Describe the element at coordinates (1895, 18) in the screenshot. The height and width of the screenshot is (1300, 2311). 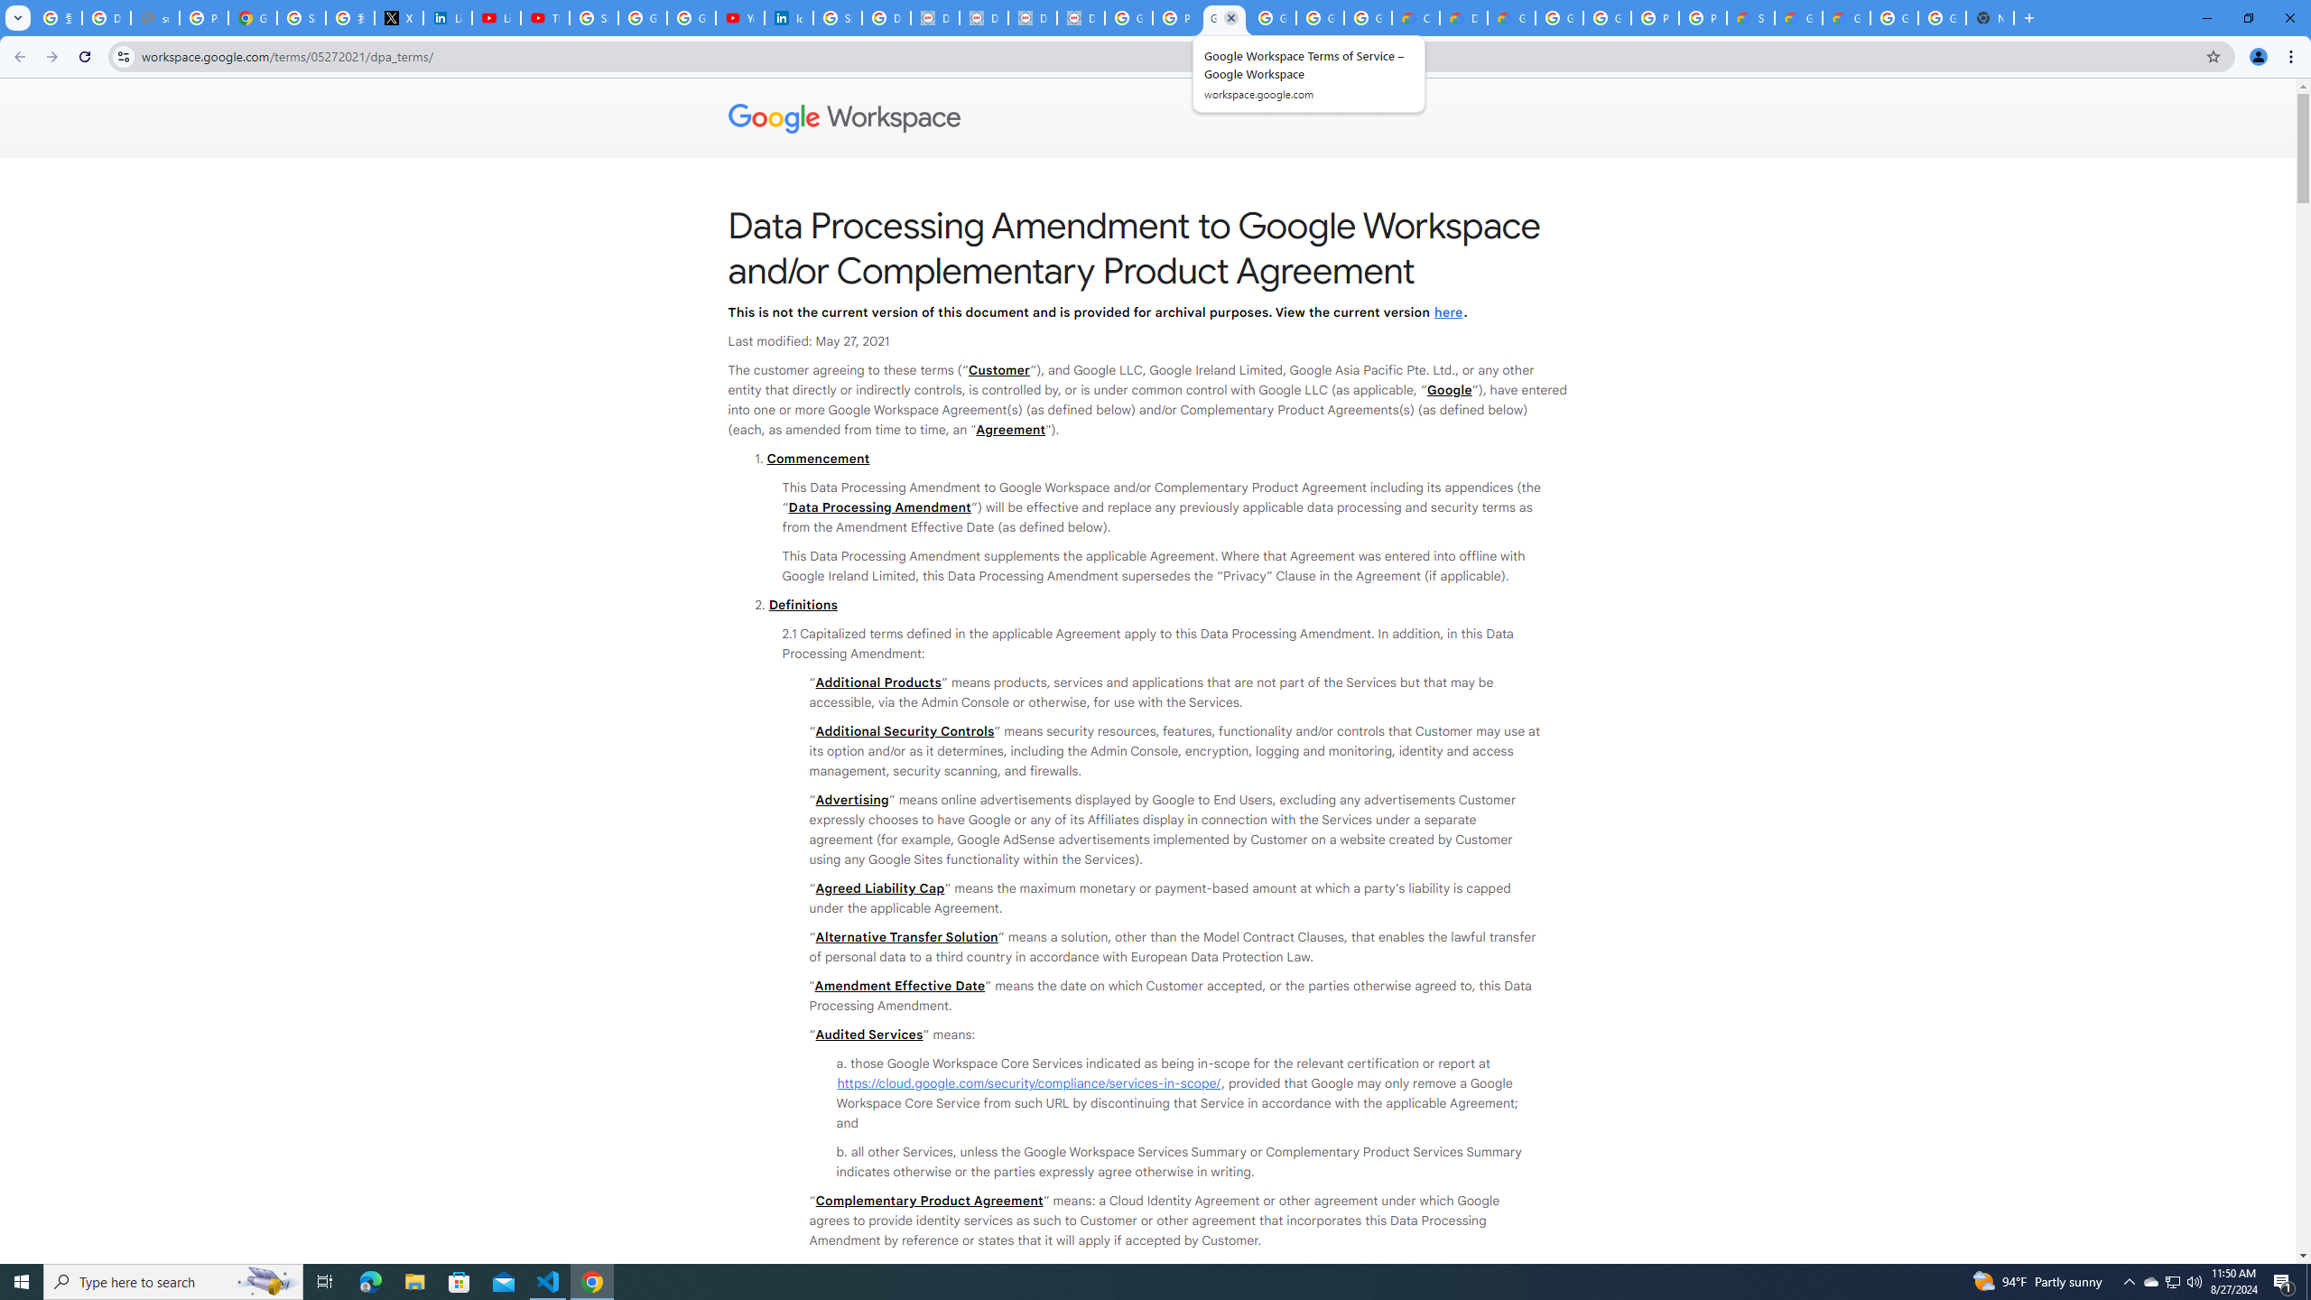
I see `Google Cloud Platform` at that location.